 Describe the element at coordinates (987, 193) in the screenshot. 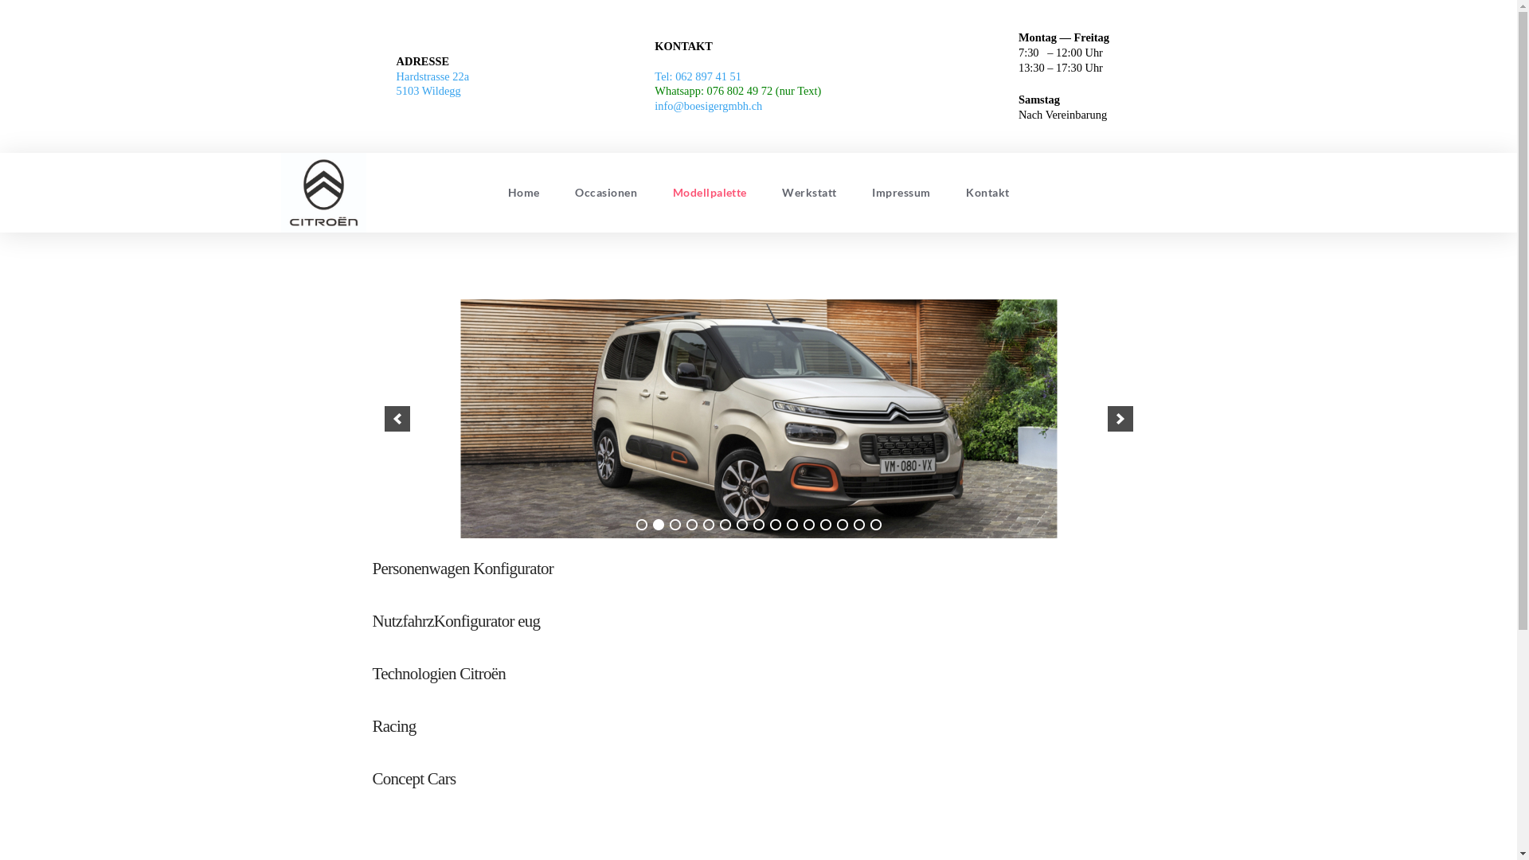

I see `Kontakt` at that location.